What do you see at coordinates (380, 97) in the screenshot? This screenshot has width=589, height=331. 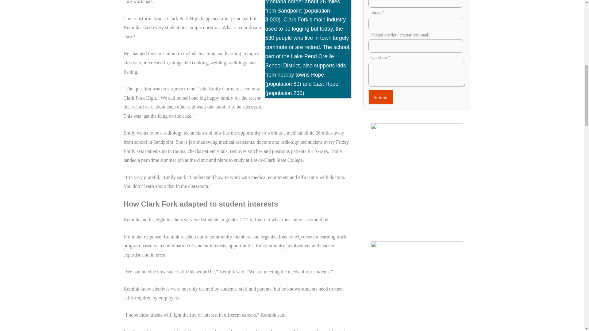 I see `Submit` at bounding box center [380, 97].